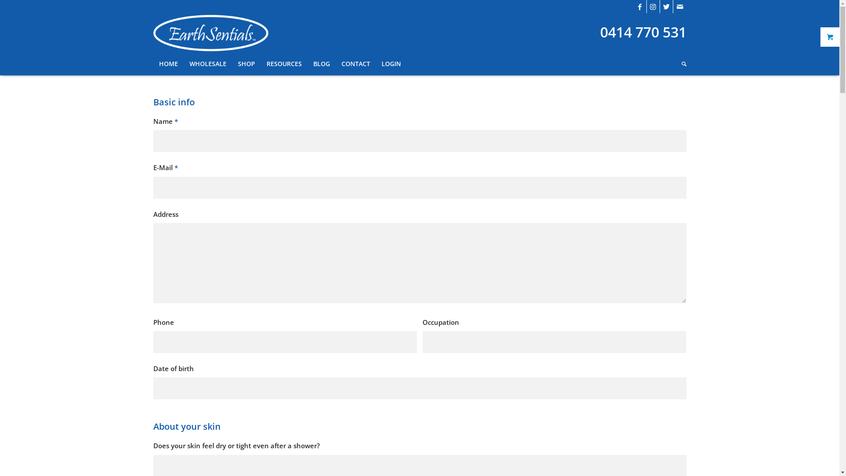 The height and width of the screenshot is (476, 846). Describe the element at coordinates (322, 64) in the screenshot. I see `BLOG` at that location.